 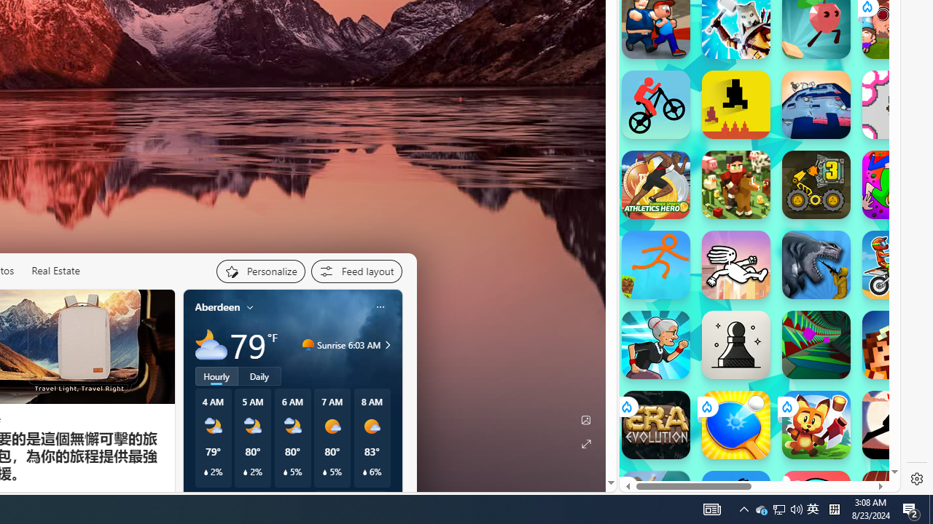 I want to click on Hills of Steel, so click(x=688, y=243).